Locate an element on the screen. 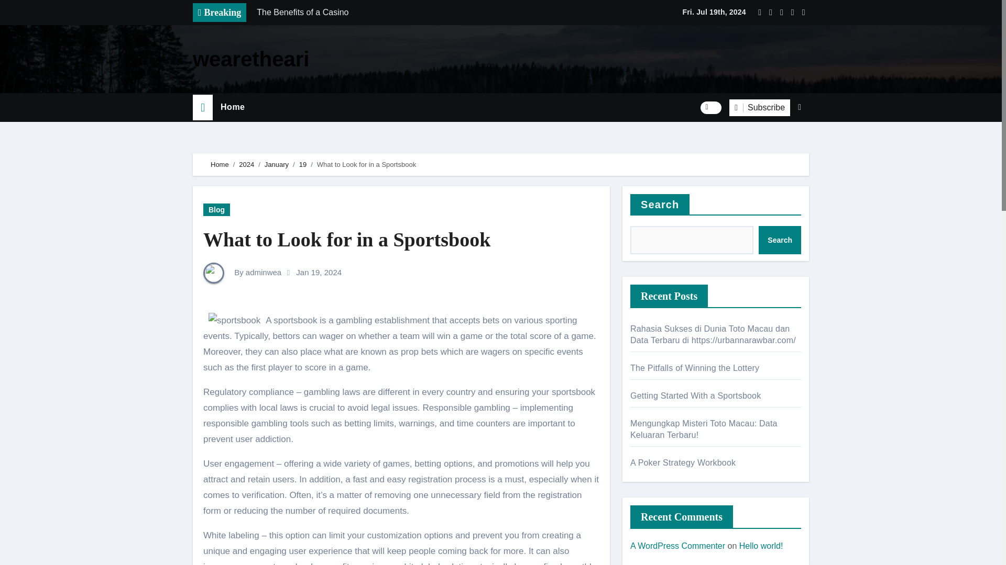 This screenshot has width=1006, height=565. By adminwea is located at coordinates (242, 272).